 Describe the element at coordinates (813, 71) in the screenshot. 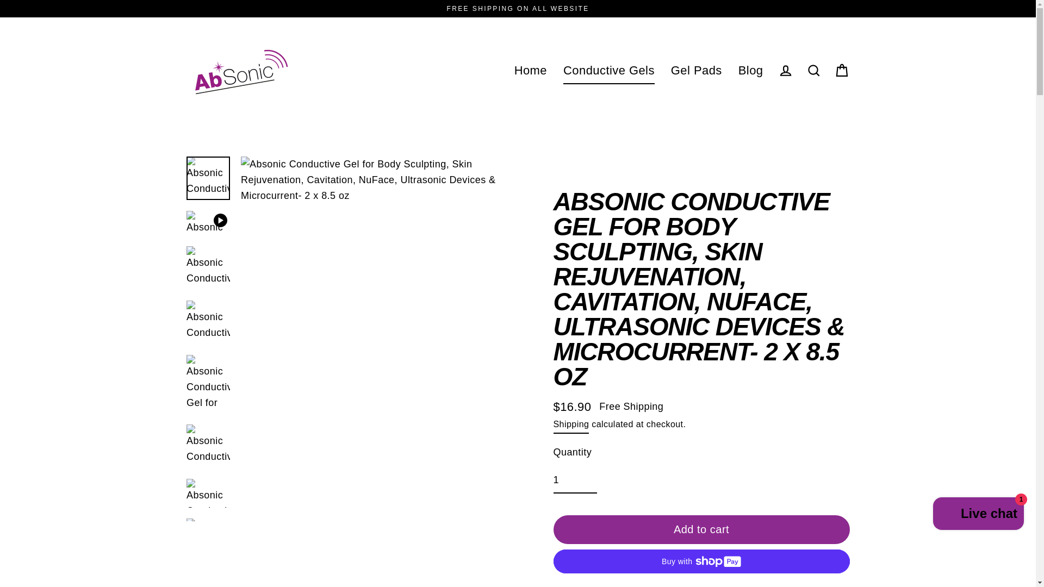

I see `Search` at that location.